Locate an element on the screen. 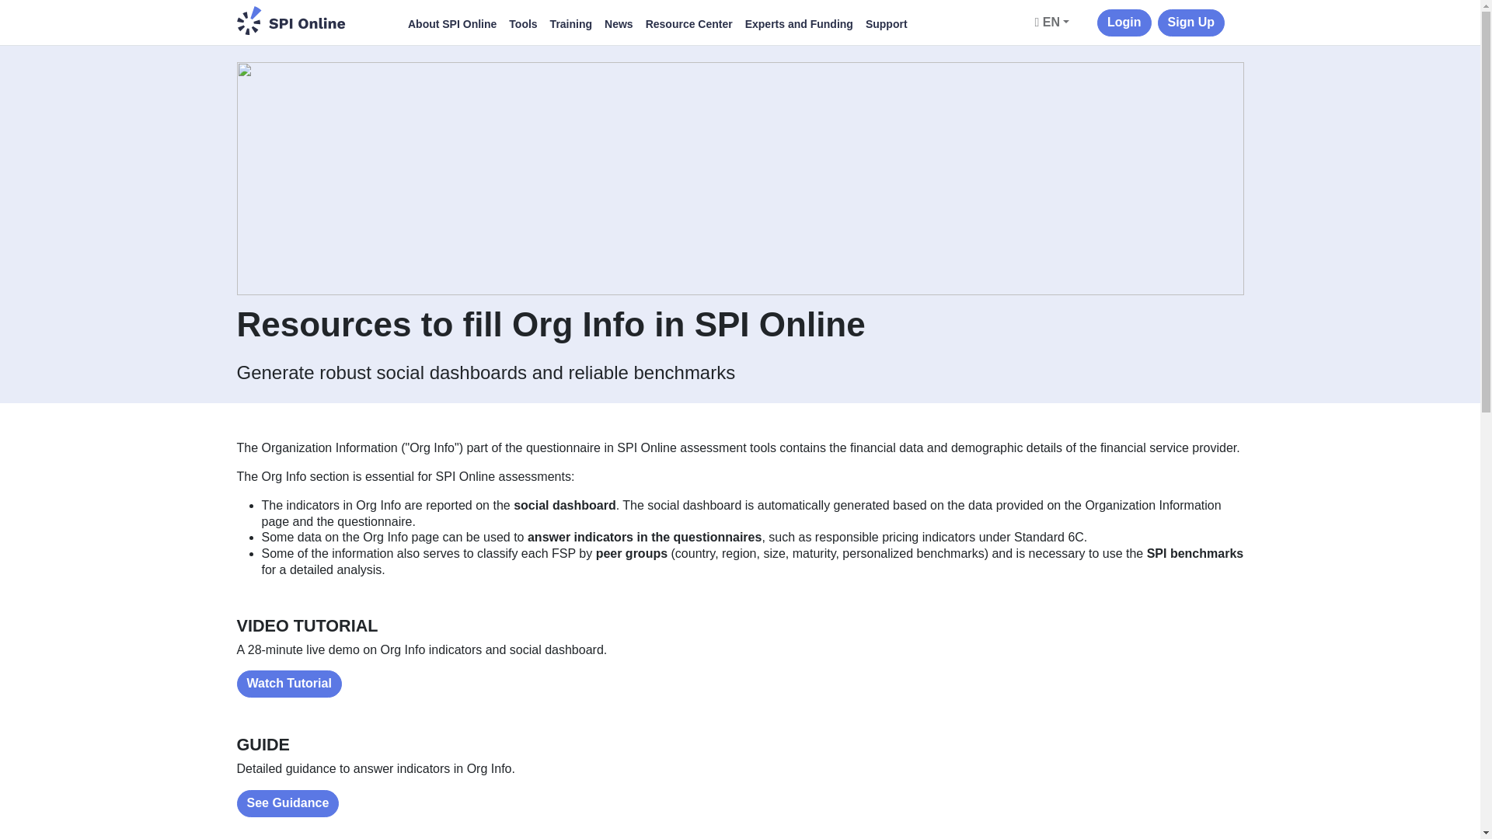  Support is located at coordinates (886, 24).